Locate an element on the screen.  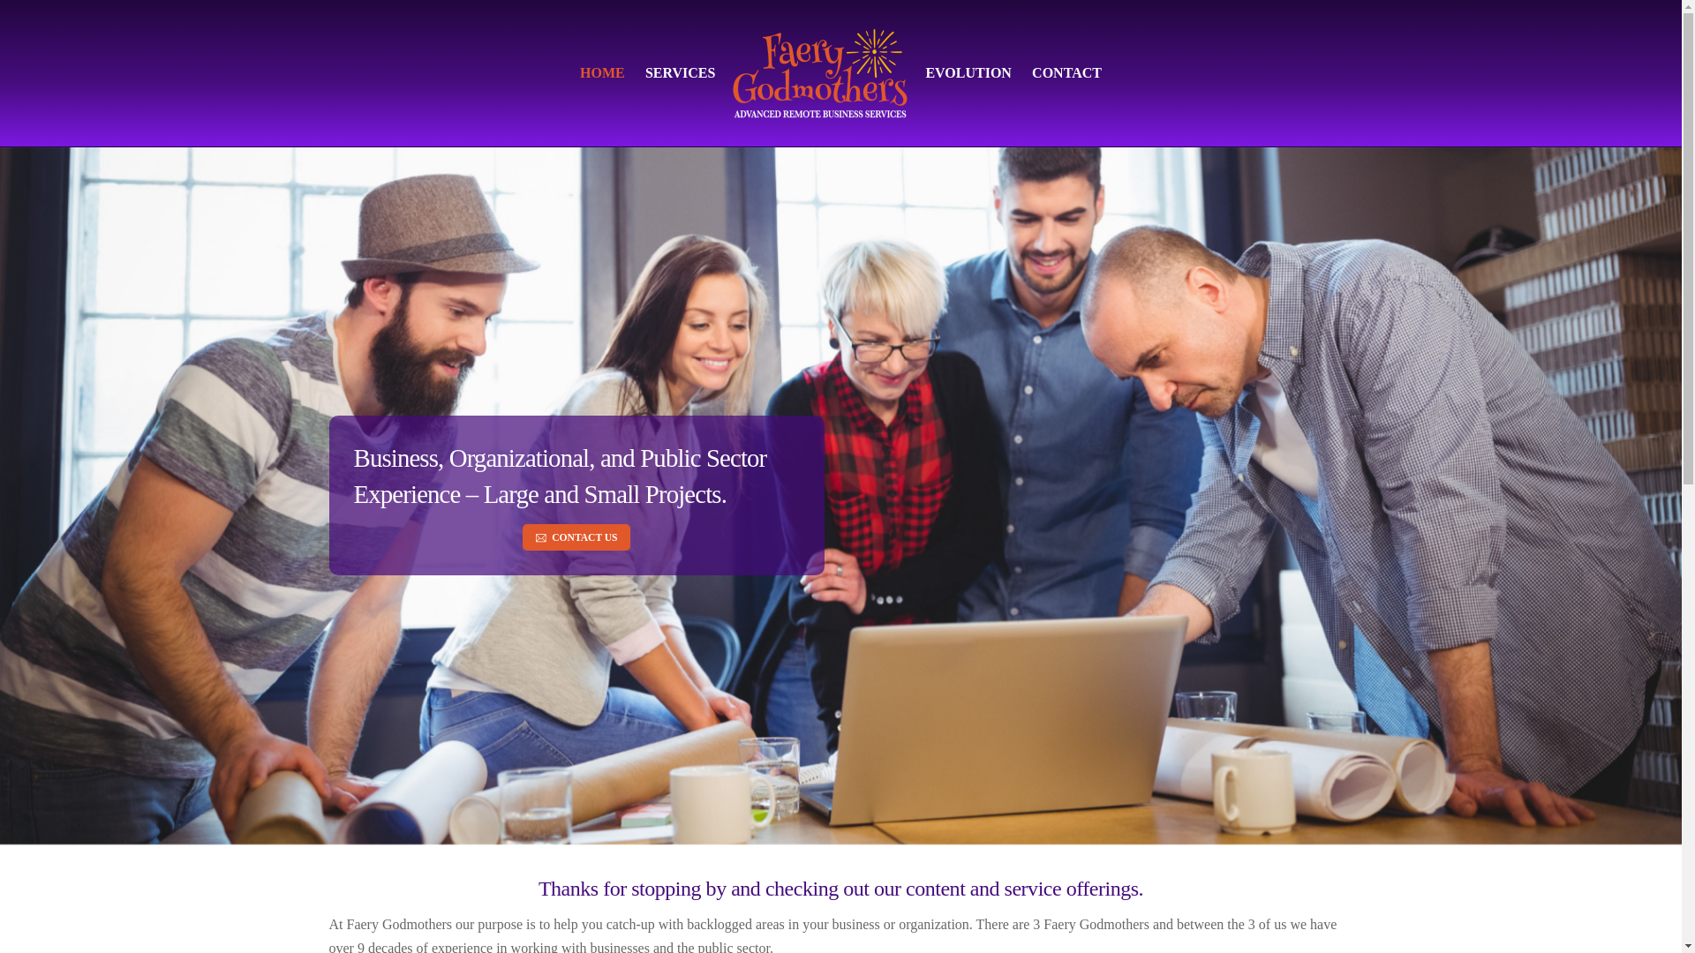
EVOLUTION is located at coordinates (840, 72).